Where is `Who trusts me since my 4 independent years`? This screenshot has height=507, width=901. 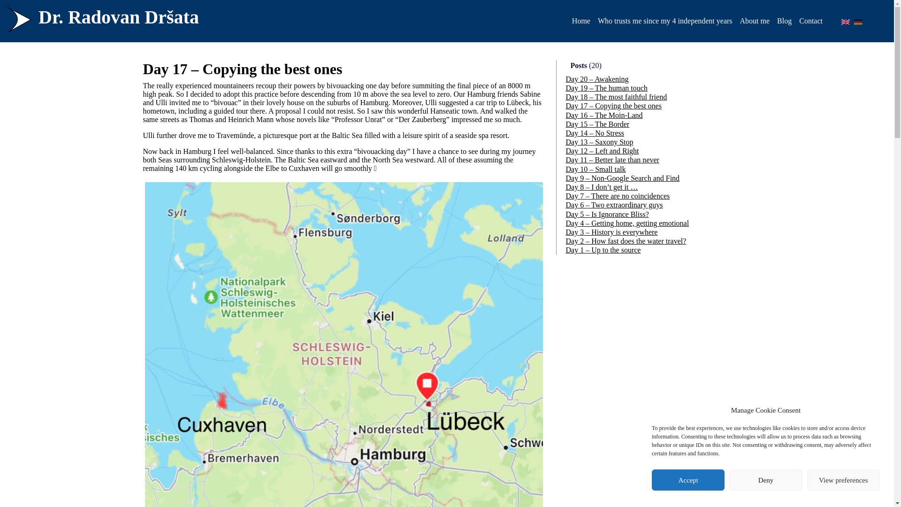
Who trusts me since my 4 independent years is located at coordinates (664, 21).